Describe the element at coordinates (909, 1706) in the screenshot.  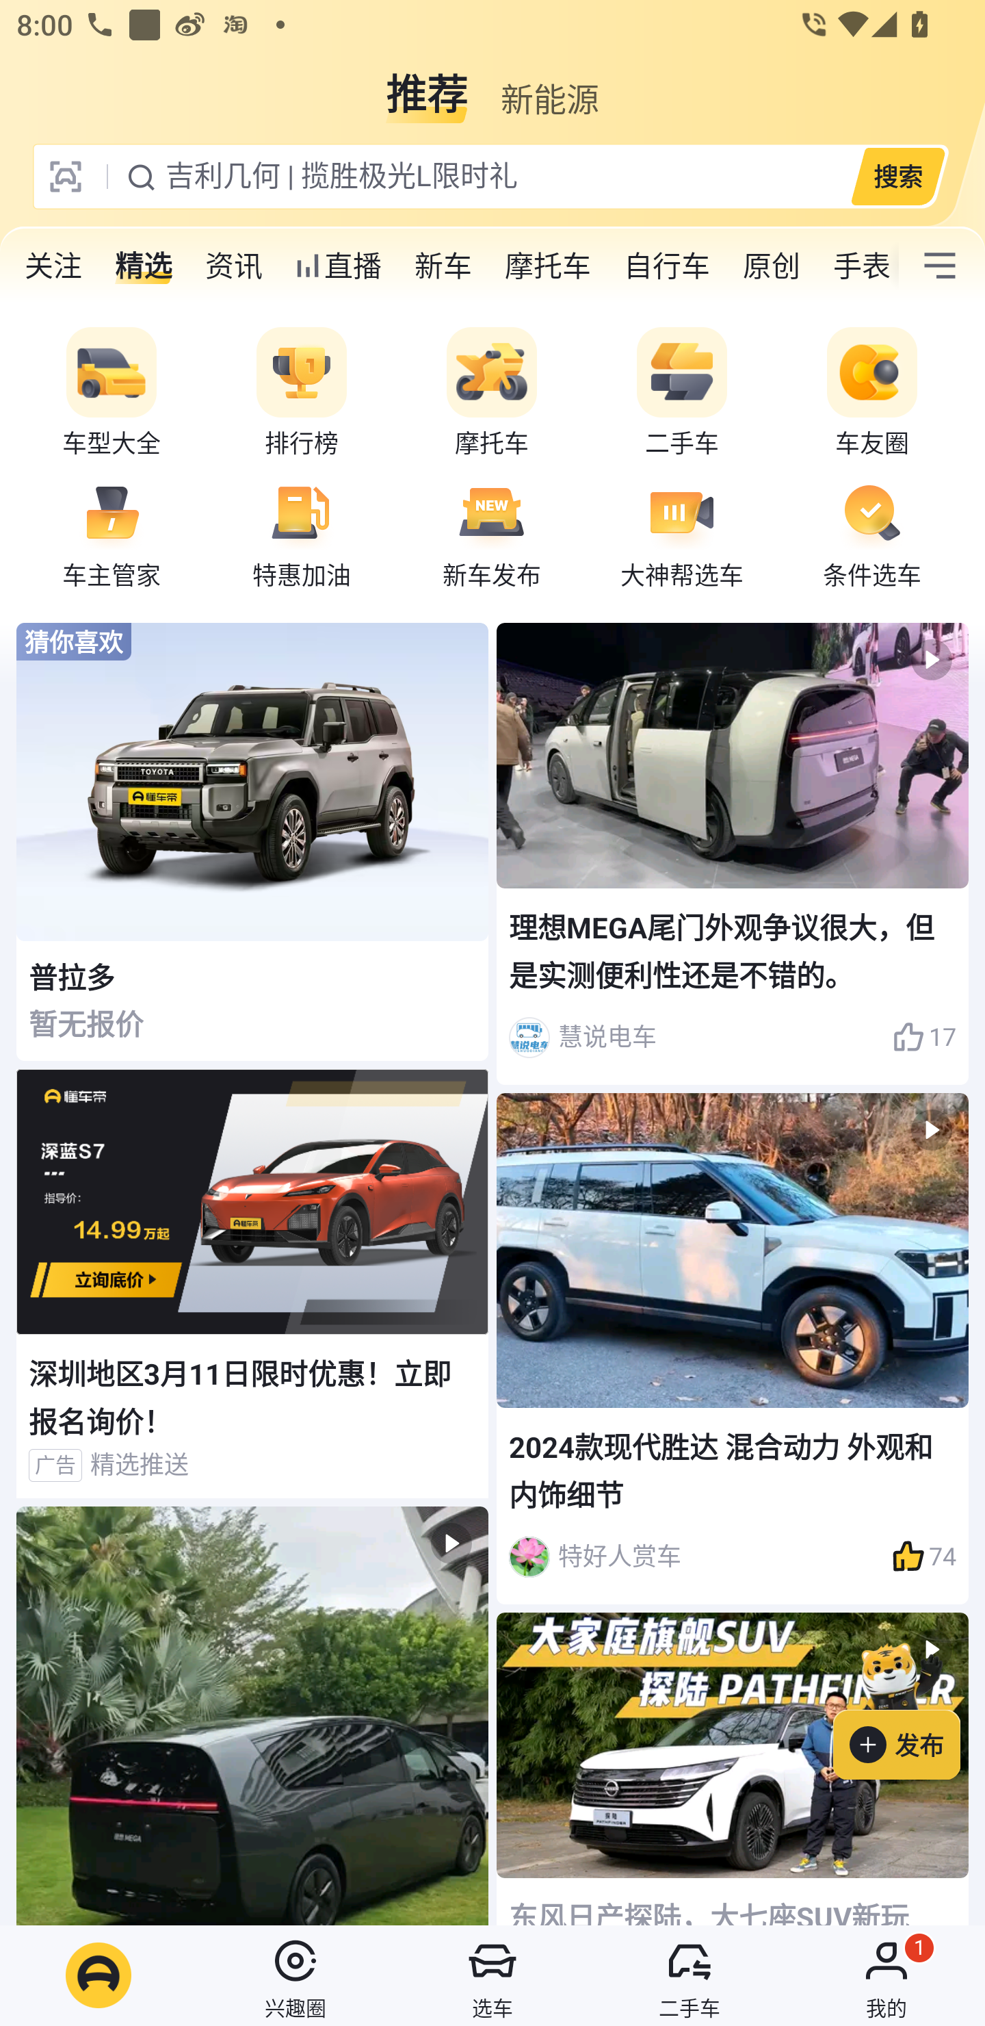
I see `发布` at that location.